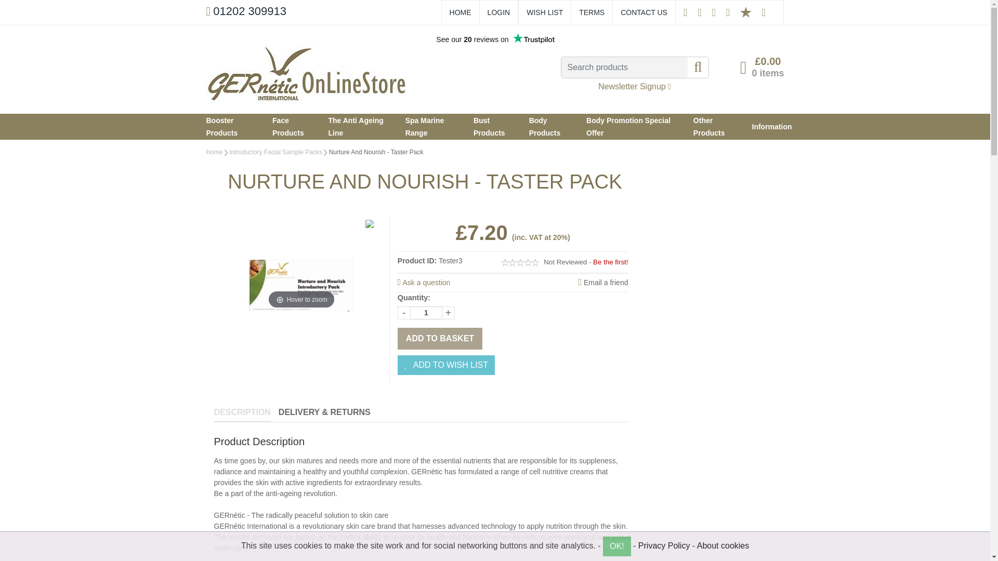 This screenshot has width=998, height=561. What do you see at coordinates (745, 12) in the screenshot?
I see `Trustpilot` at bounding box center [745, 12].